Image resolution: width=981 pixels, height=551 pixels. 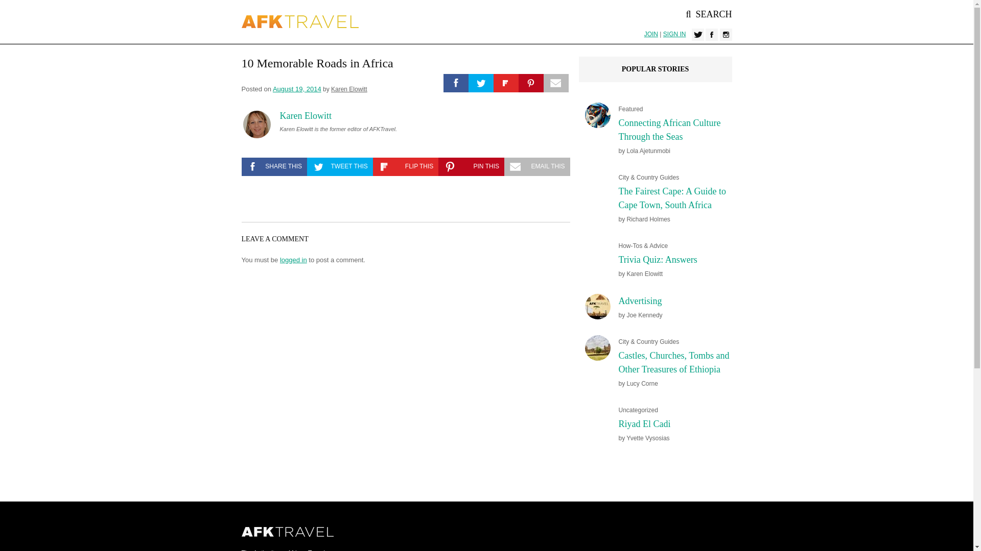 I want to click on Karen Elowitt, so click(x=349, y=89).